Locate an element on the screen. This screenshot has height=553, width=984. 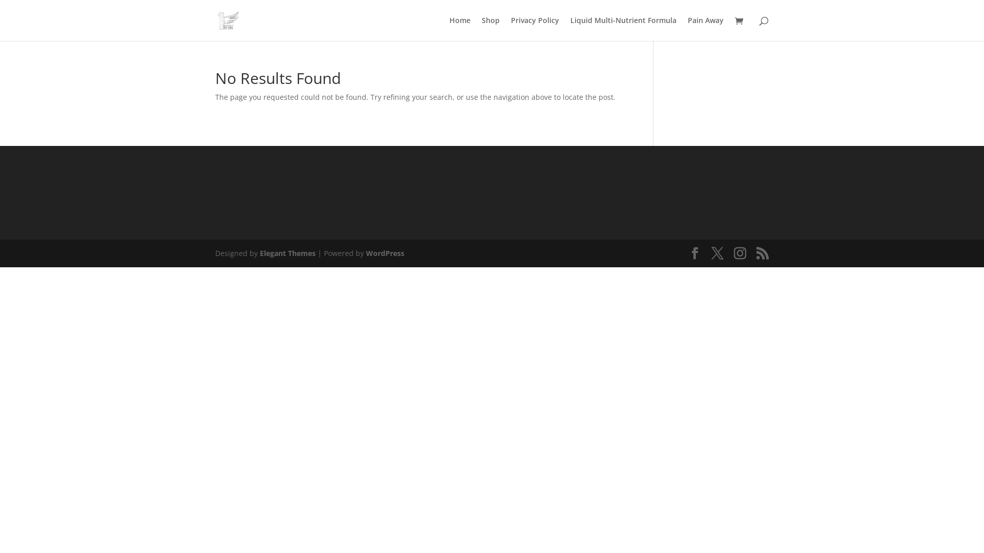
Privacy Policy is located at coordinates (535, 29).